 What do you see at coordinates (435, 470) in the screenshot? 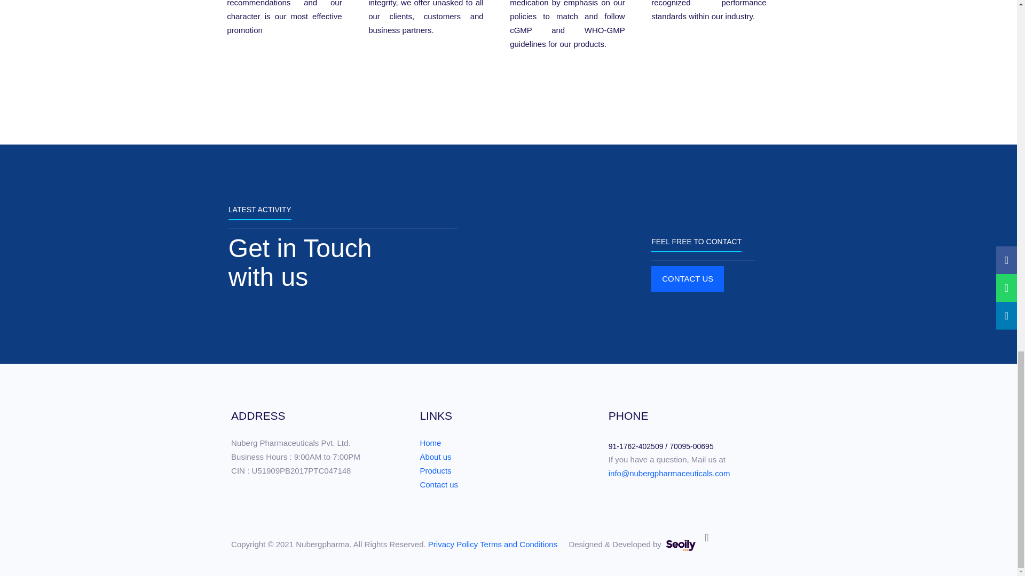
I see `Products` at bounding box center [435, 470].